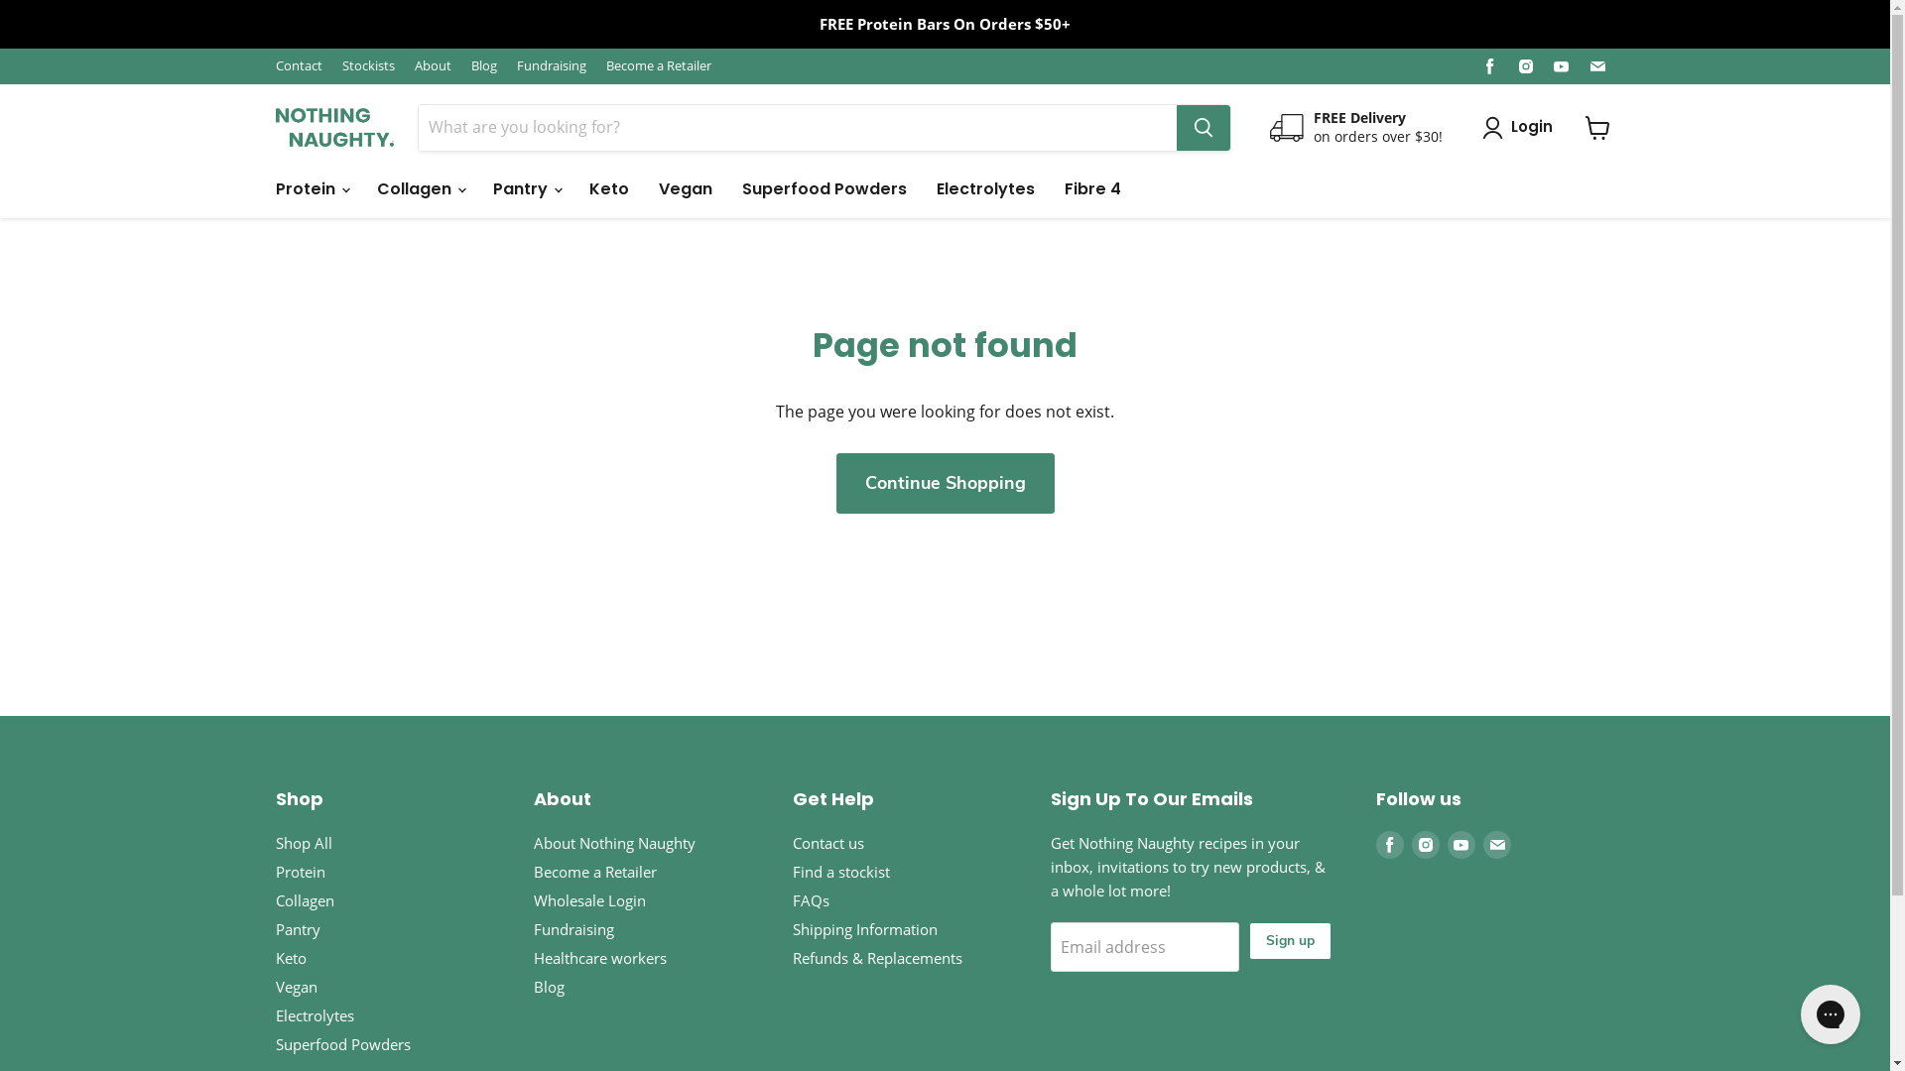 This screenshot has width=1905, height=1071. Describe the element at coordinates (810, 900) in the screenshot. I see `FAQs` at that location.